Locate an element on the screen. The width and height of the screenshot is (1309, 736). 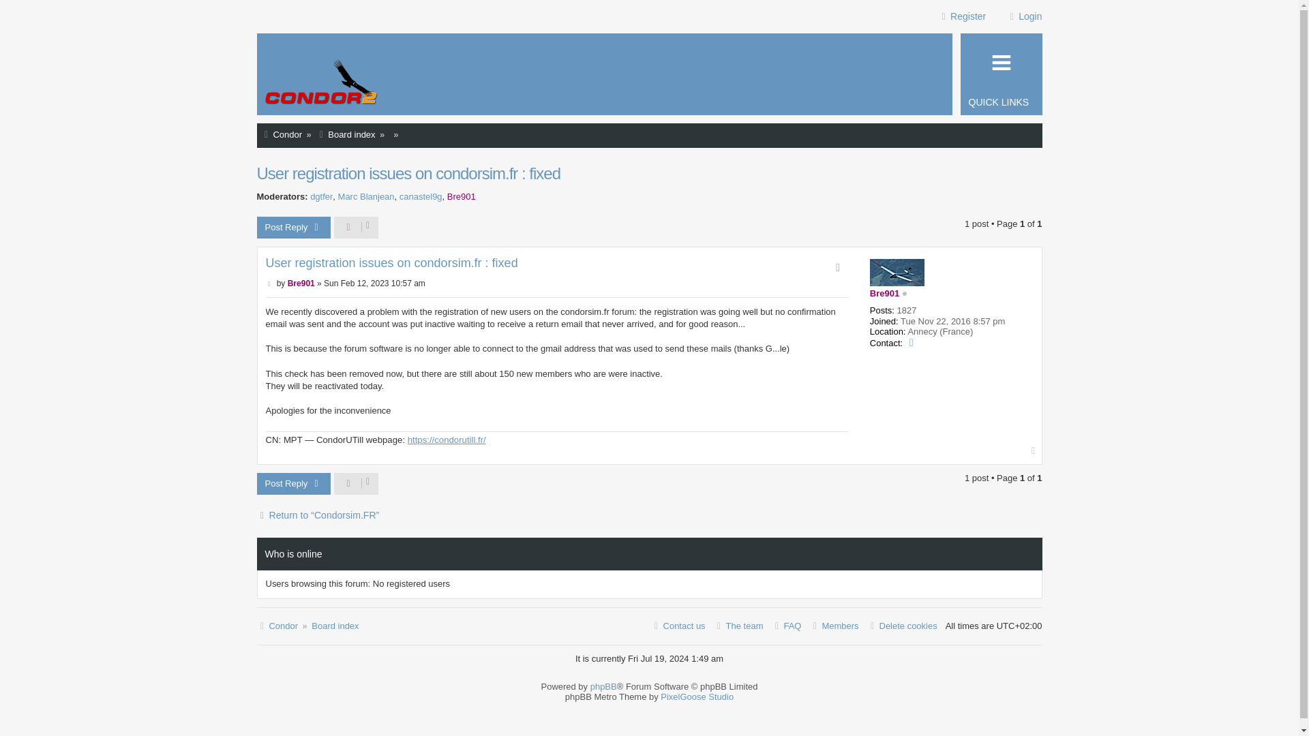
Marc Blanjean is located at coordinates (366, 197).